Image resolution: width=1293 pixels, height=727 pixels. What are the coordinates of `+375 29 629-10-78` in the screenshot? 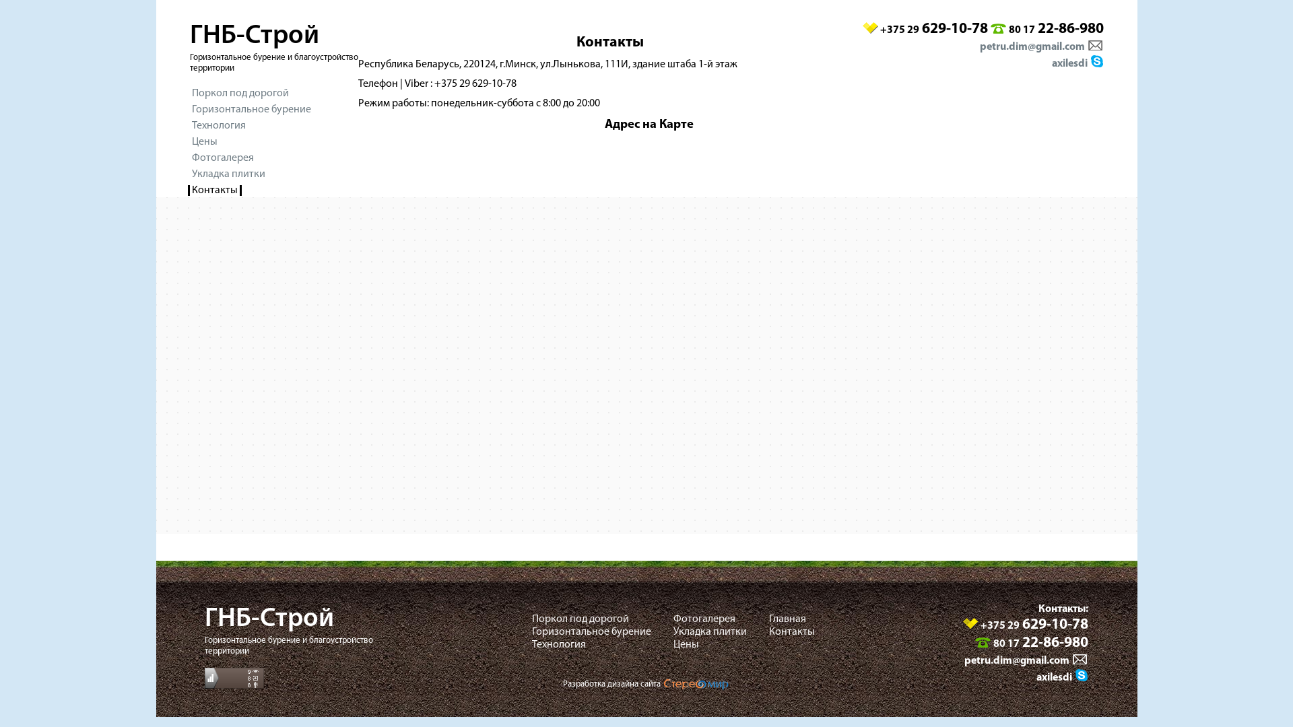 It's located at (1034, 626).